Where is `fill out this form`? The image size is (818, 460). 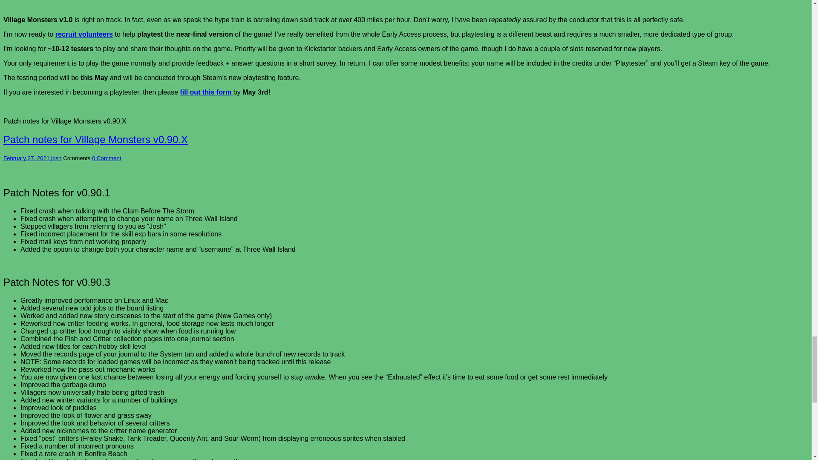
fill out this form is located at coordinates (206, 92).